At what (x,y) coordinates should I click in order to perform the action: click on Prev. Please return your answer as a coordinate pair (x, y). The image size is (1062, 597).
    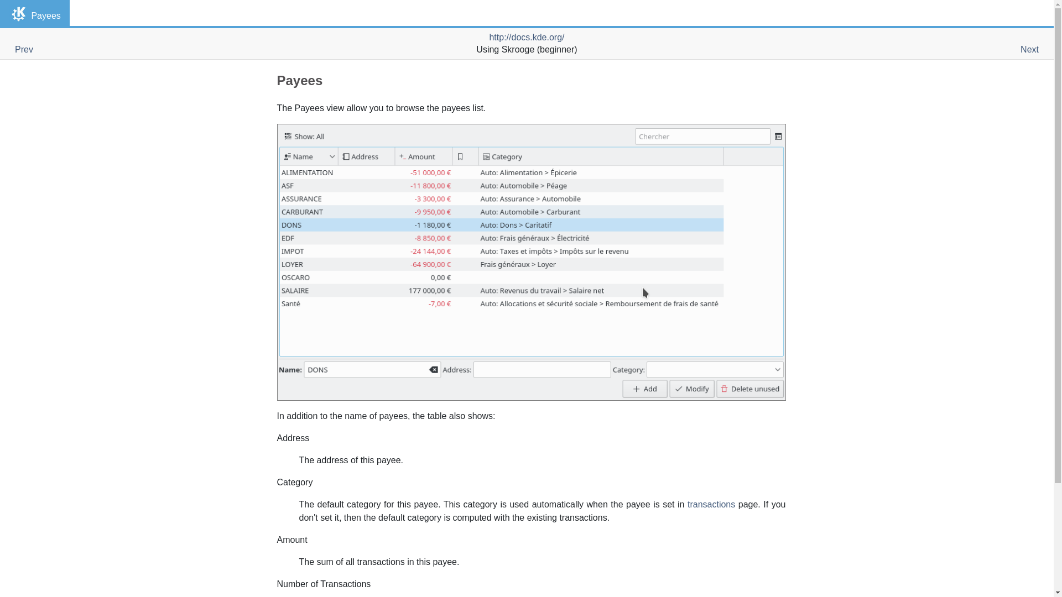
    Looking at the image, I should click on (23, 50).